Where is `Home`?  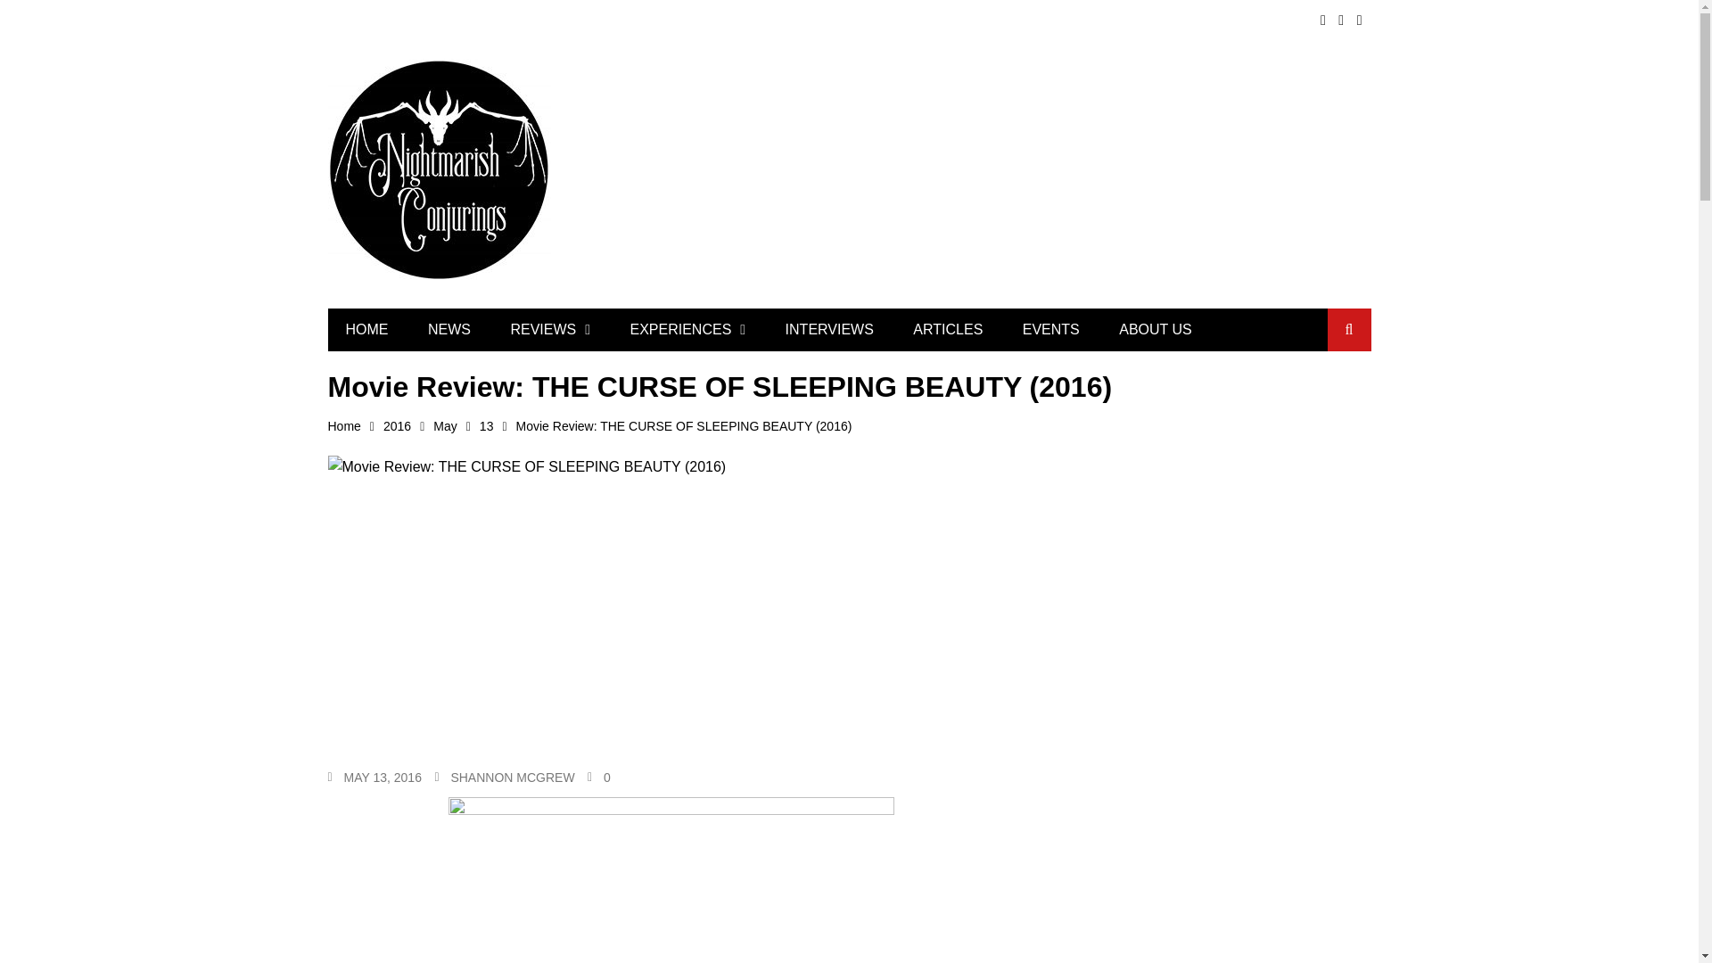 Home is located at coordinates (356, 426).